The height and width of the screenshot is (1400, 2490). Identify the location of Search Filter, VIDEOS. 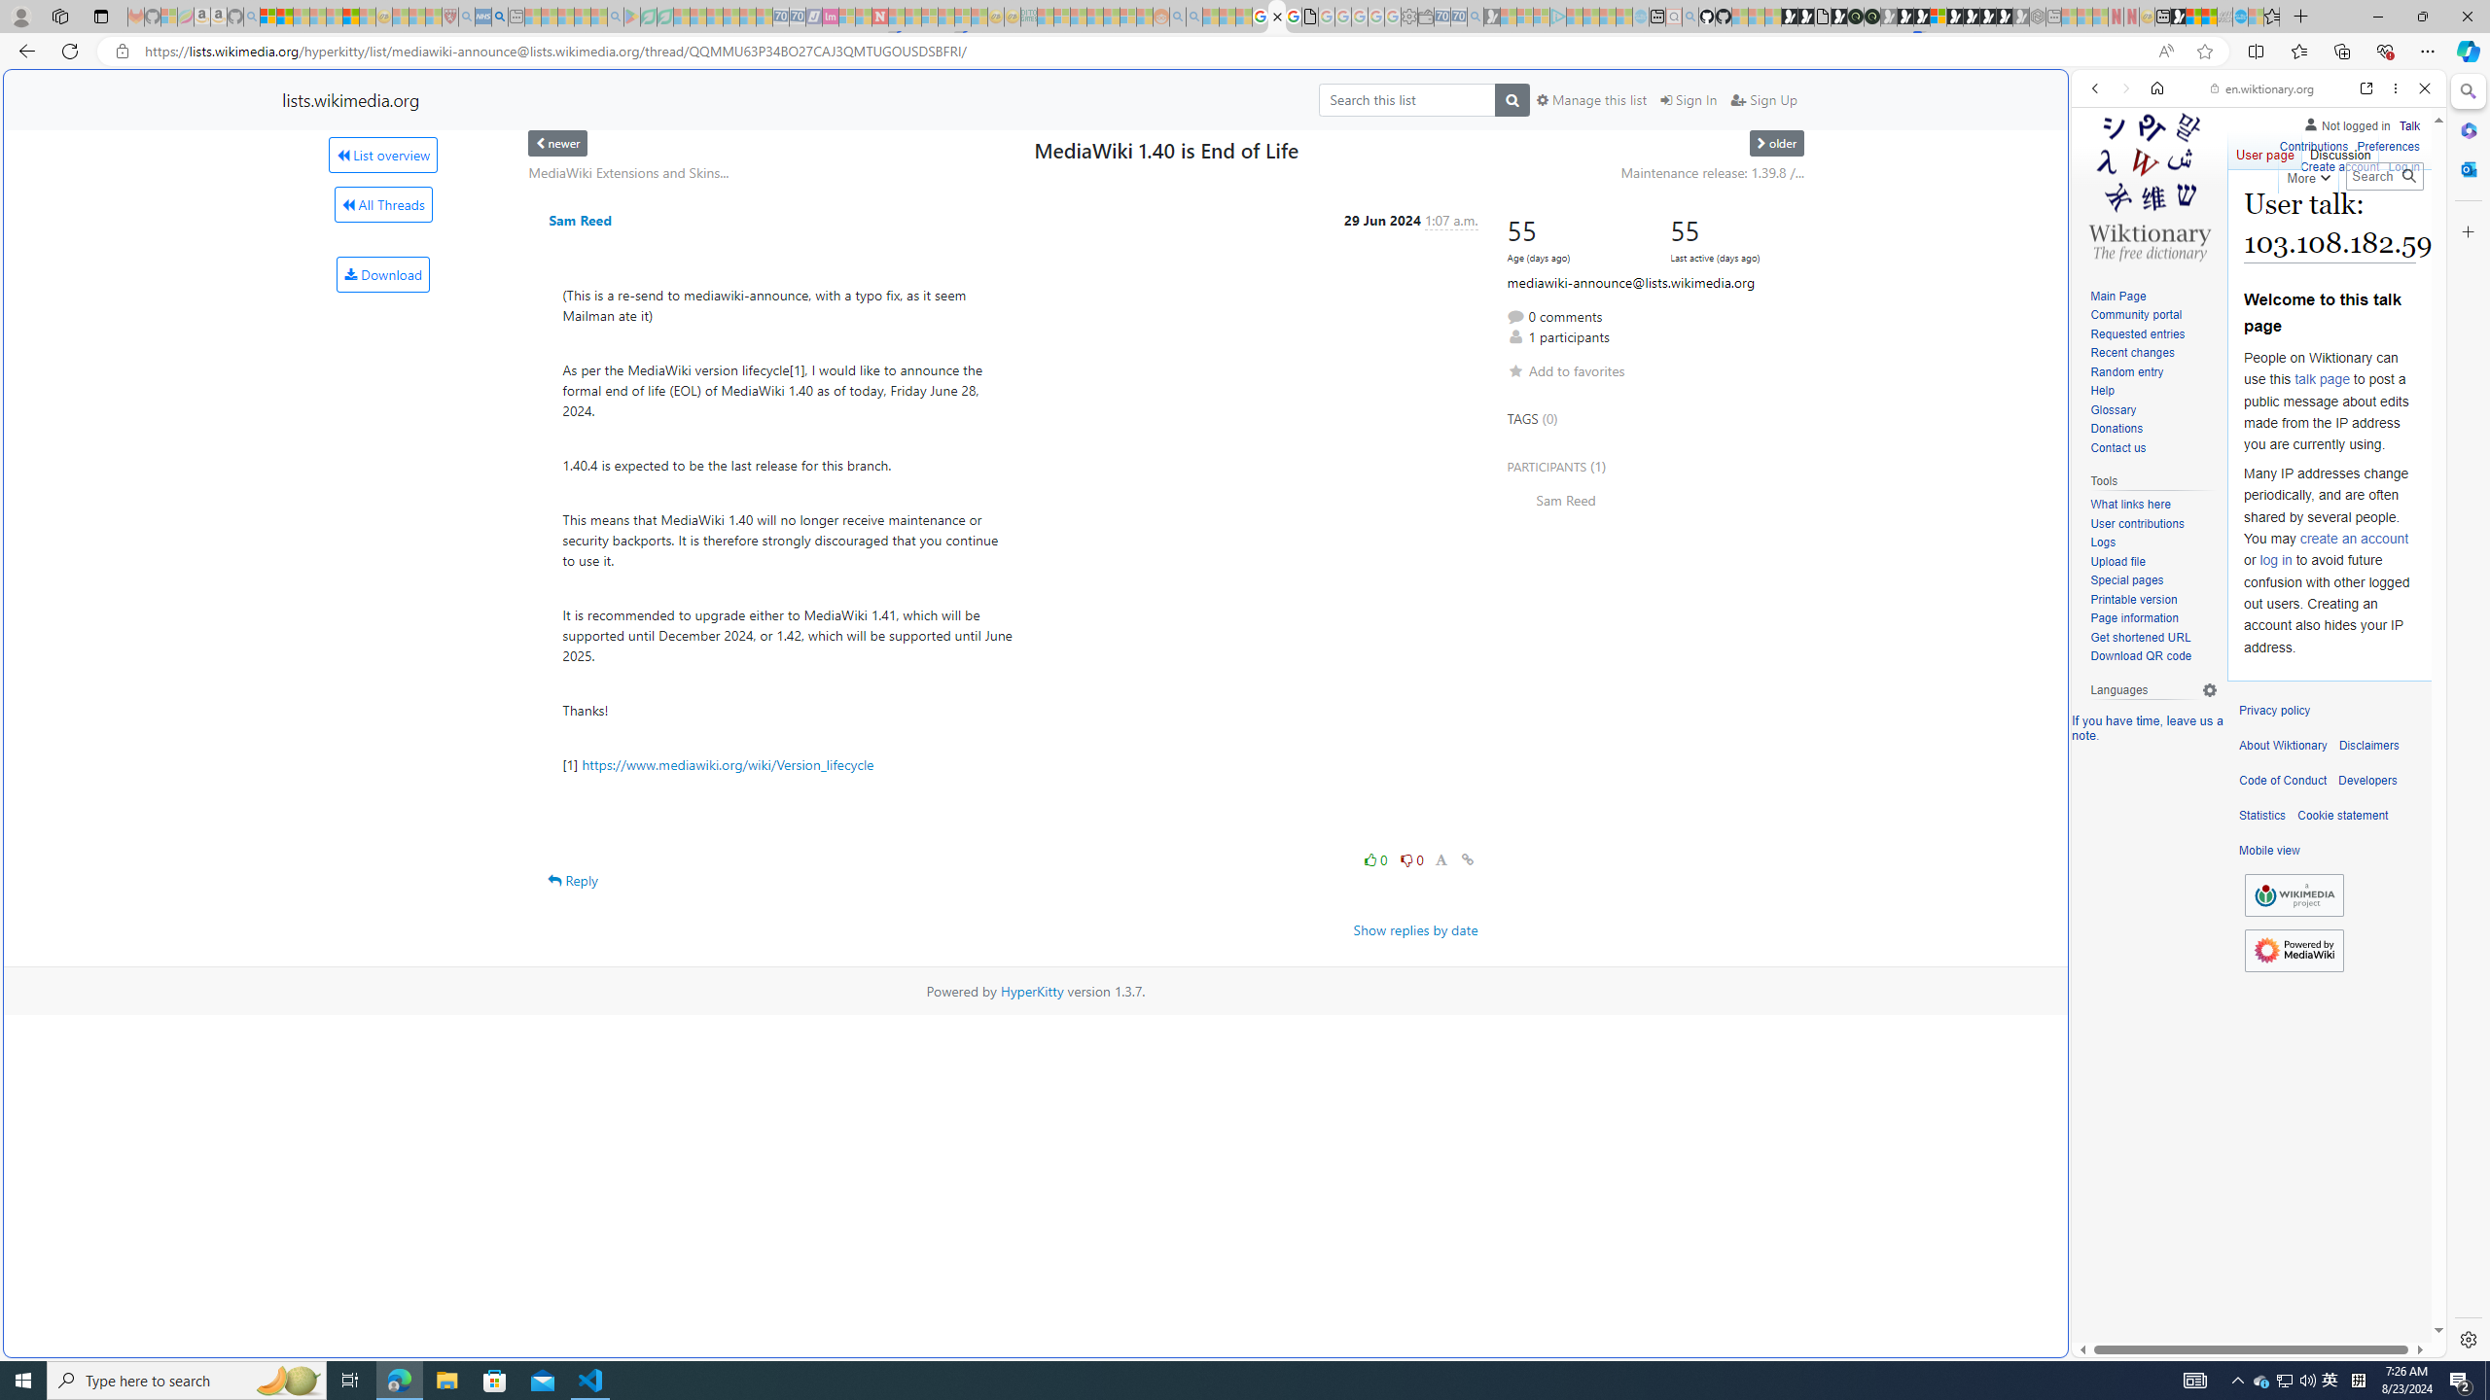
(2224, 222).